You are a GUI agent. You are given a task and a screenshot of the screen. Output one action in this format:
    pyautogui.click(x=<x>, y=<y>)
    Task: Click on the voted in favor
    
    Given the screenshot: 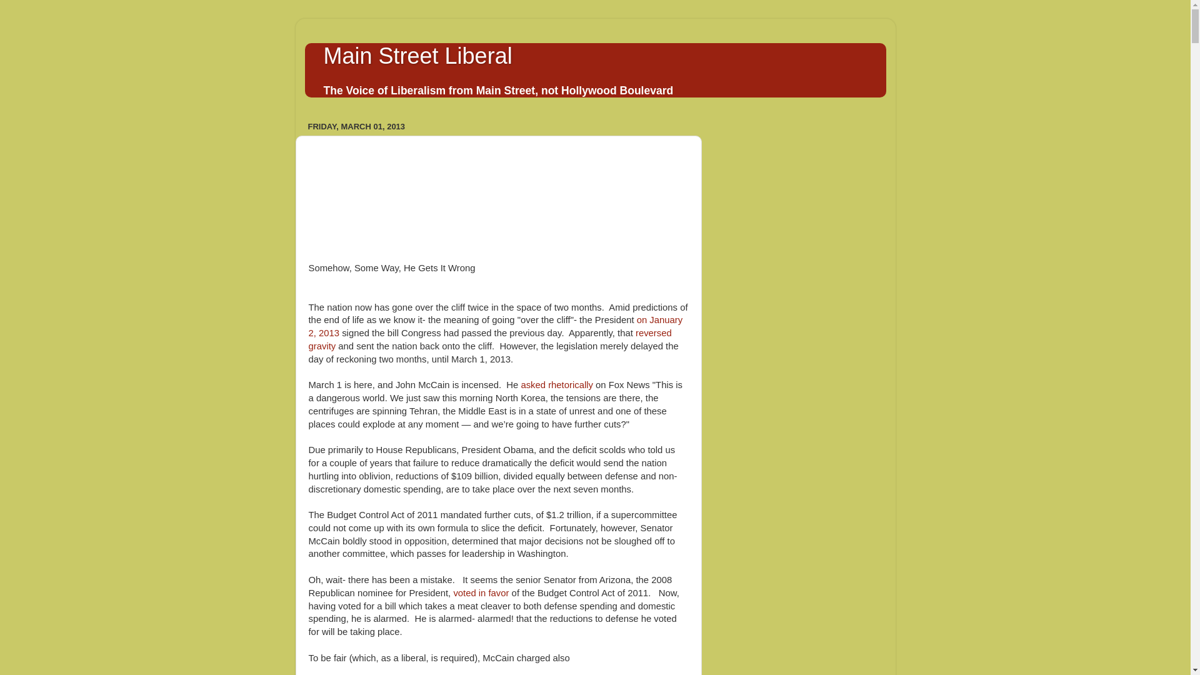 What is the action you would take?
    pyautogui.click(x=481, y=592)
    